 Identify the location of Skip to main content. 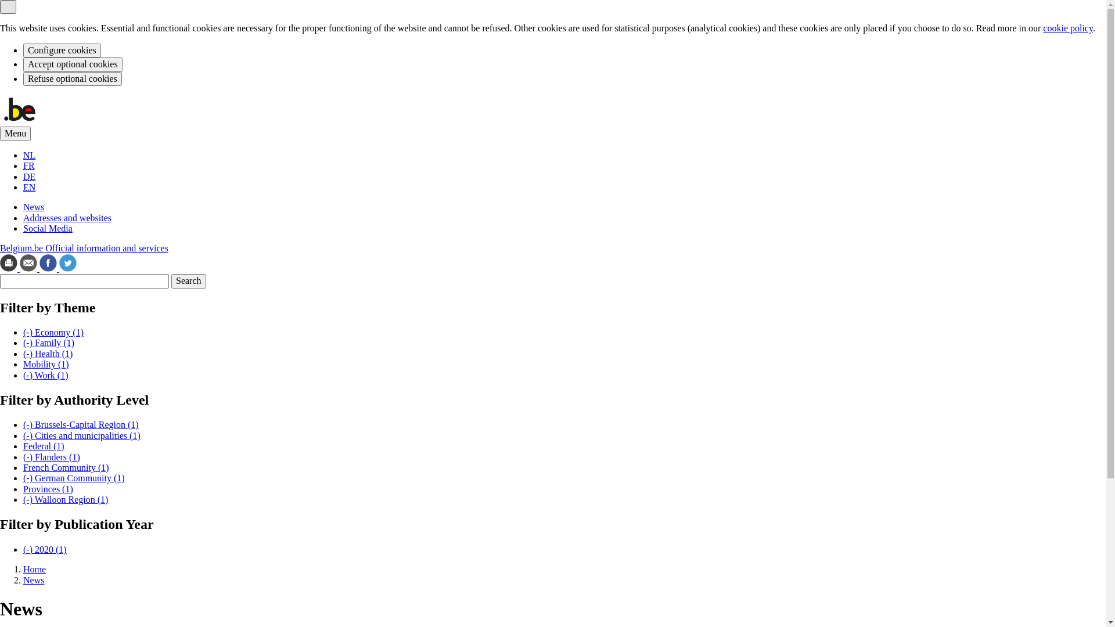
(0, 95).